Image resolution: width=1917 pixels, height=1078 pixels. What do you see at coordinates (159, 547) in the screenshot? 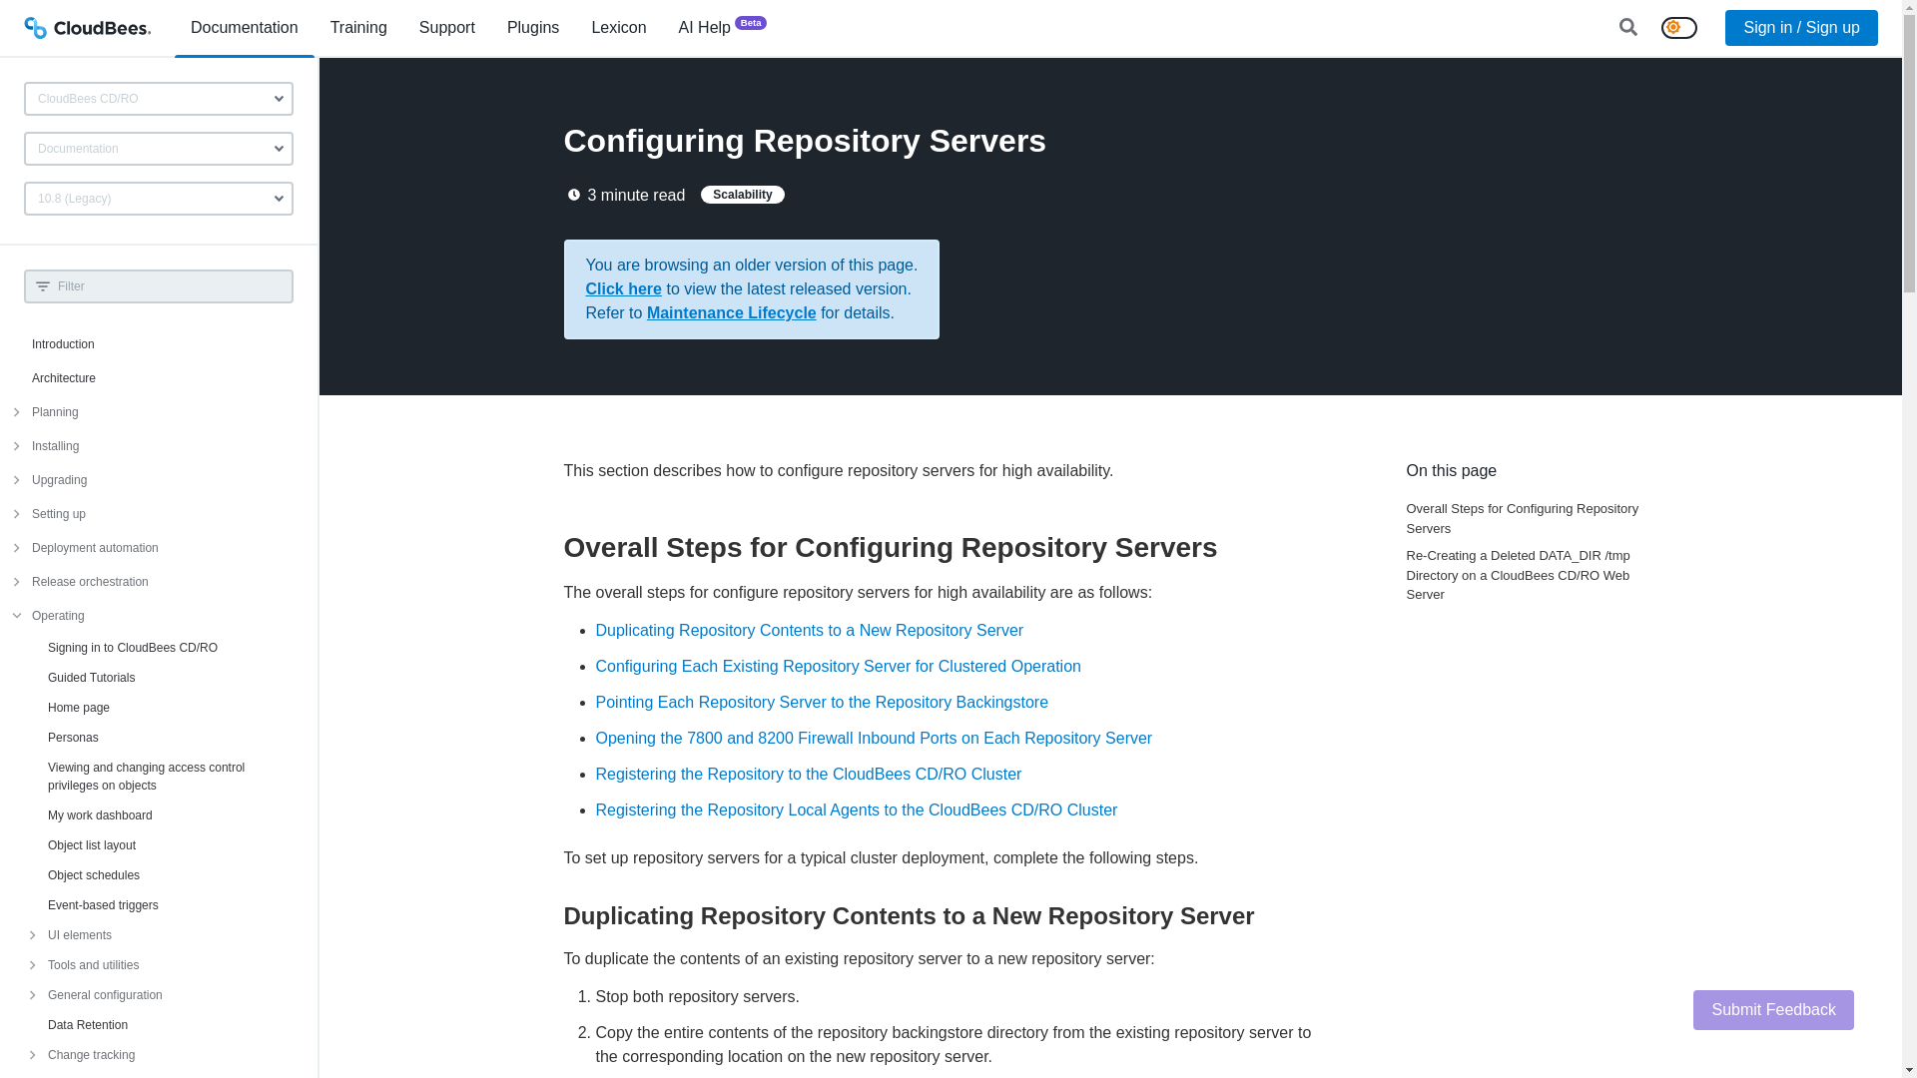
I see `Deployment automation` at bounding box center [159, 547].